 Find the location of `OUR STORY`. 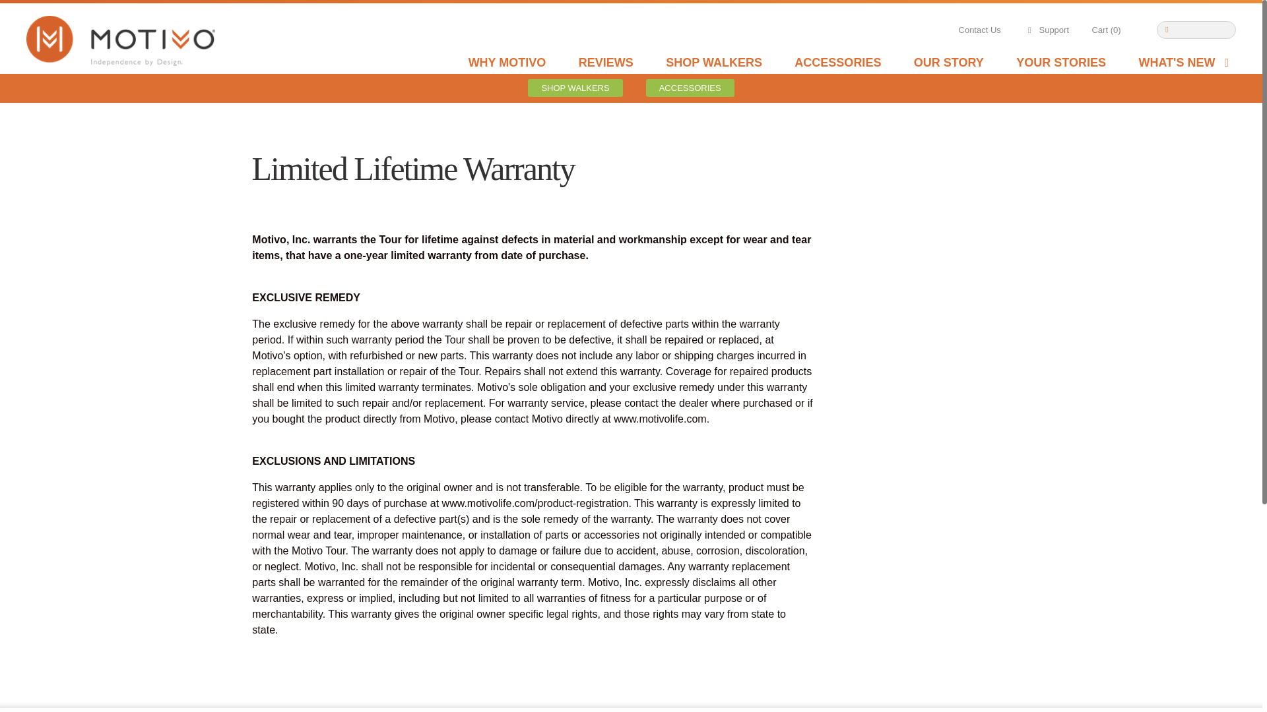

OUR STORY is located at coordinates (949, 62).